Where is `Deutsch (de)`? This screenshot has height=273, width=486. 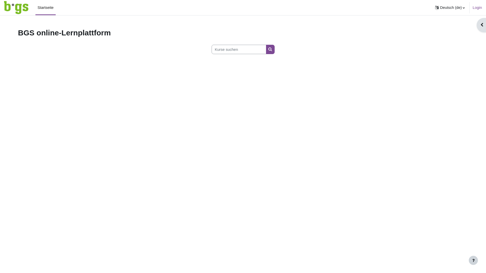 Deutsch (de) is located at coordinates (450, 8).